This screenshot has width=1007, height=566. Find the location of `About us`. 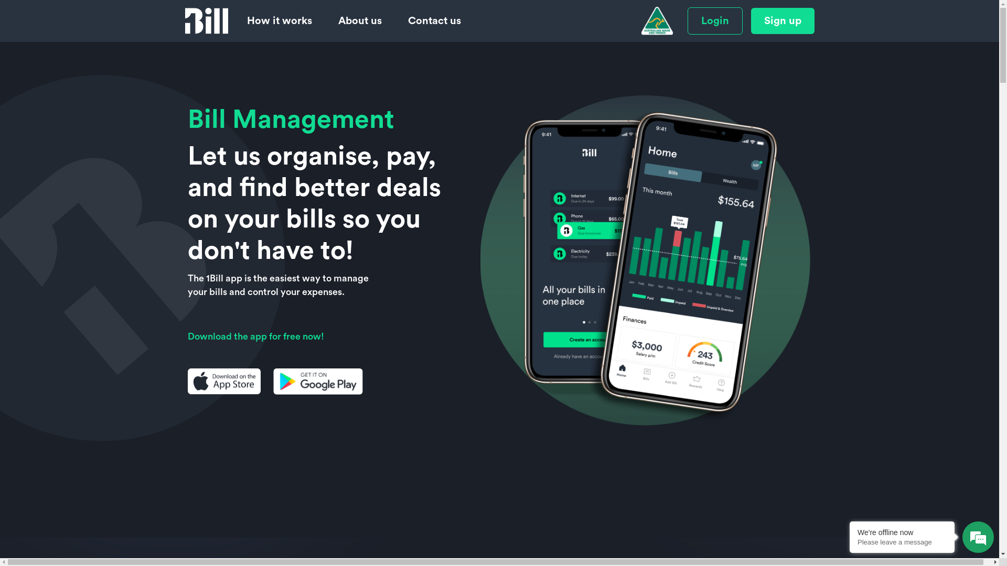

About us is located at coordinates (360, 21).